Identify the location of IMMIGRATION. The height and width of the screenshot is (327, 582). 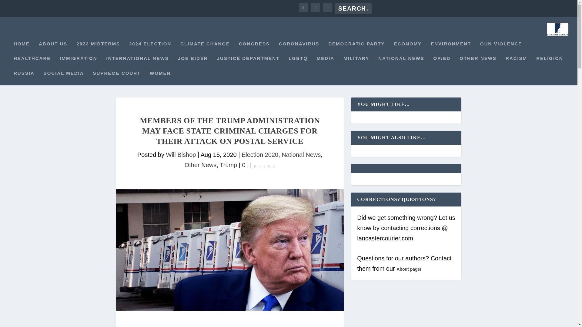
(78, 63).